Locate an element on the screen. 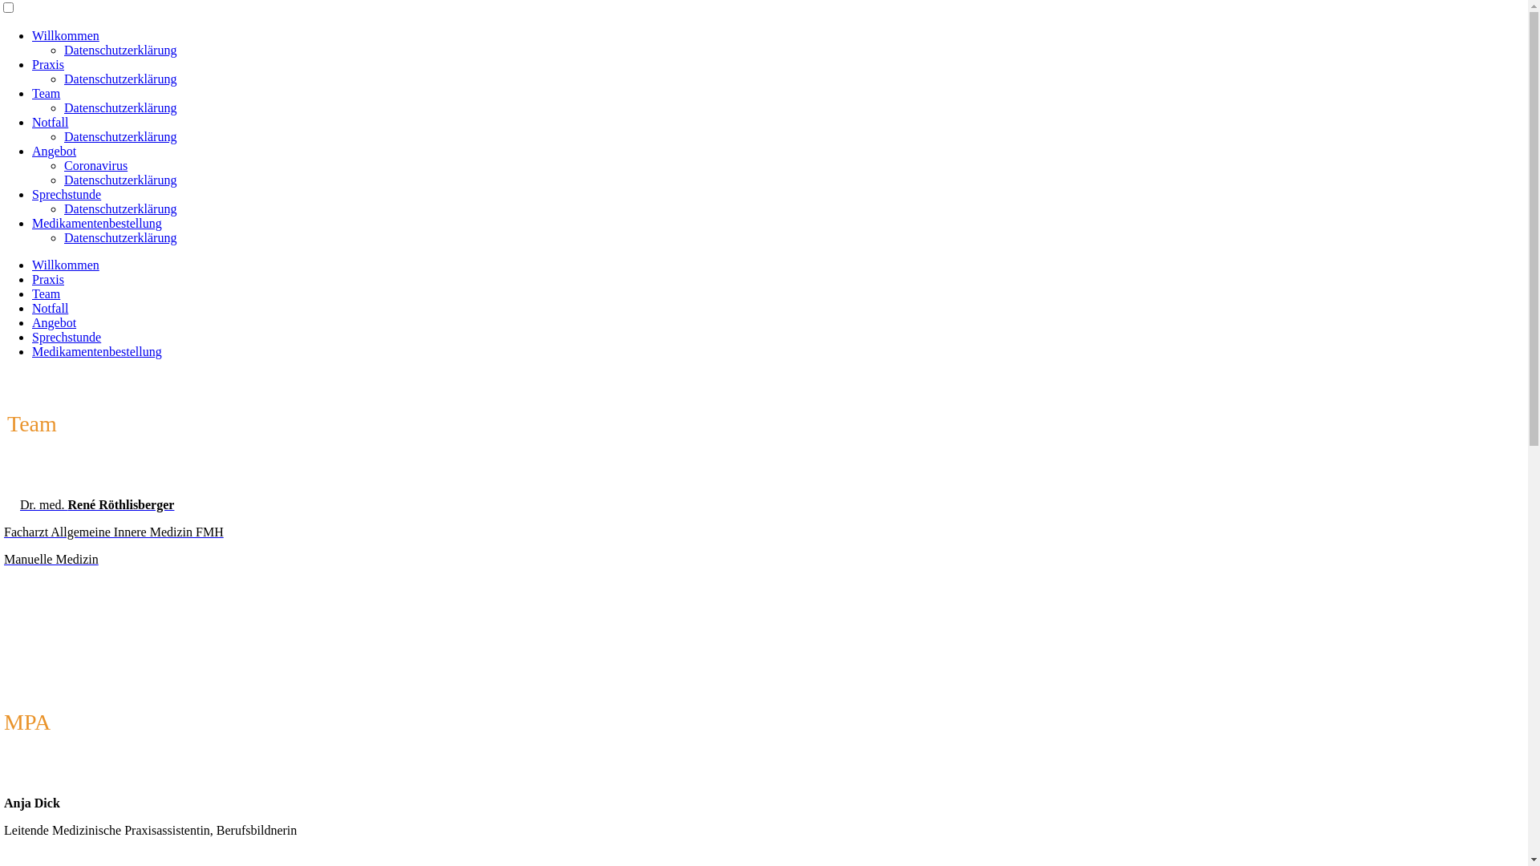 This screenshot has height=866, width=1540. Praxis is located at coordinates (48, 64).